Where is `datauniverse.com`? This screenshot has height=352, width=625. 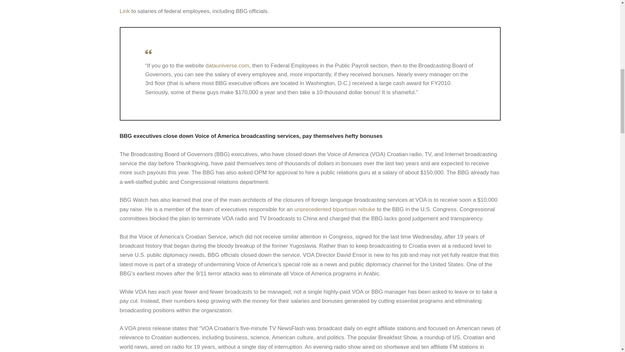 datauniverse.com is located at coordinates (227, 66).